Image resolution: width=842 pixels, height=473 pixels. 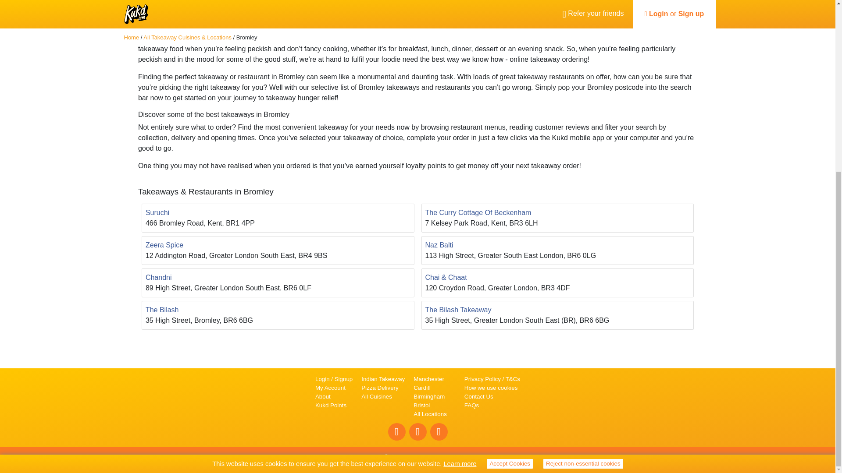 What do you see at coordinates (323, 396) in the screenshot?
I see `About` at bounding box center [323, 396].